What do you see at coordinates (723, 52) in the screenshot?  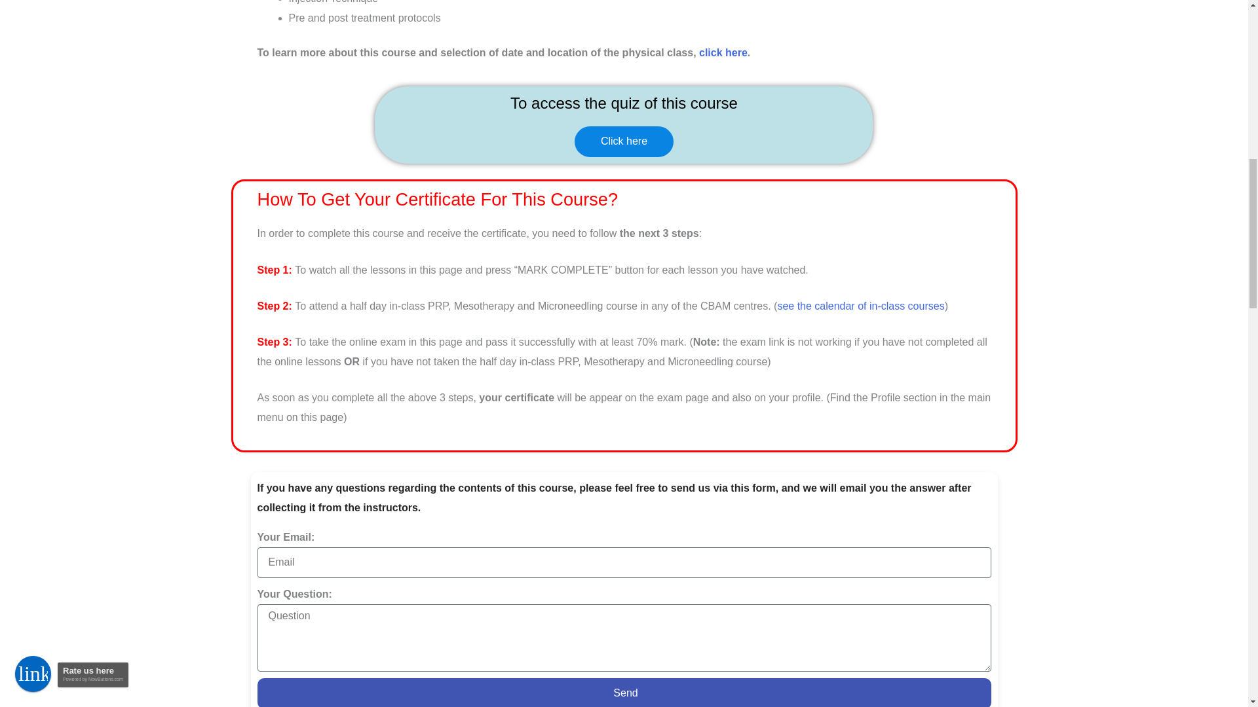 I see `click here` at bounding box center [723, 52].